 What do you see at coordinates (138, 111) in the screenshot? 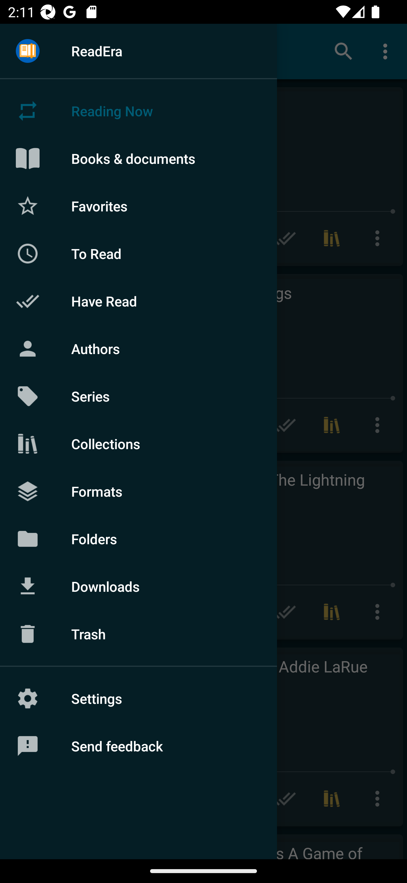
I see `Reading Now` at bounding box center [138, 111].